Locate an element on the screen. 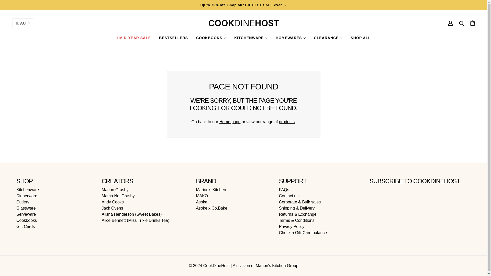  KITCHENWARE is located at coordinates (251, 38).